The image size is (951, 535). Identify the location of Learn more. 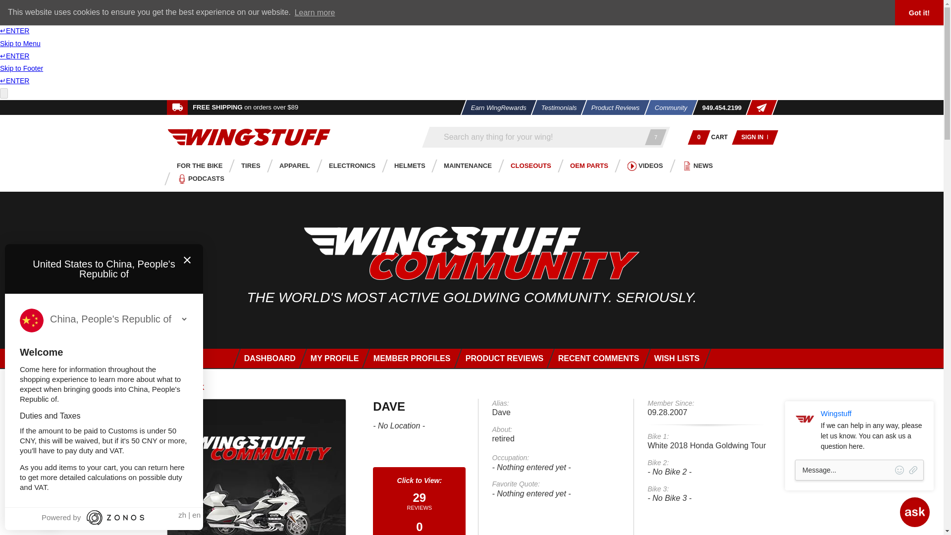
(315, 12).